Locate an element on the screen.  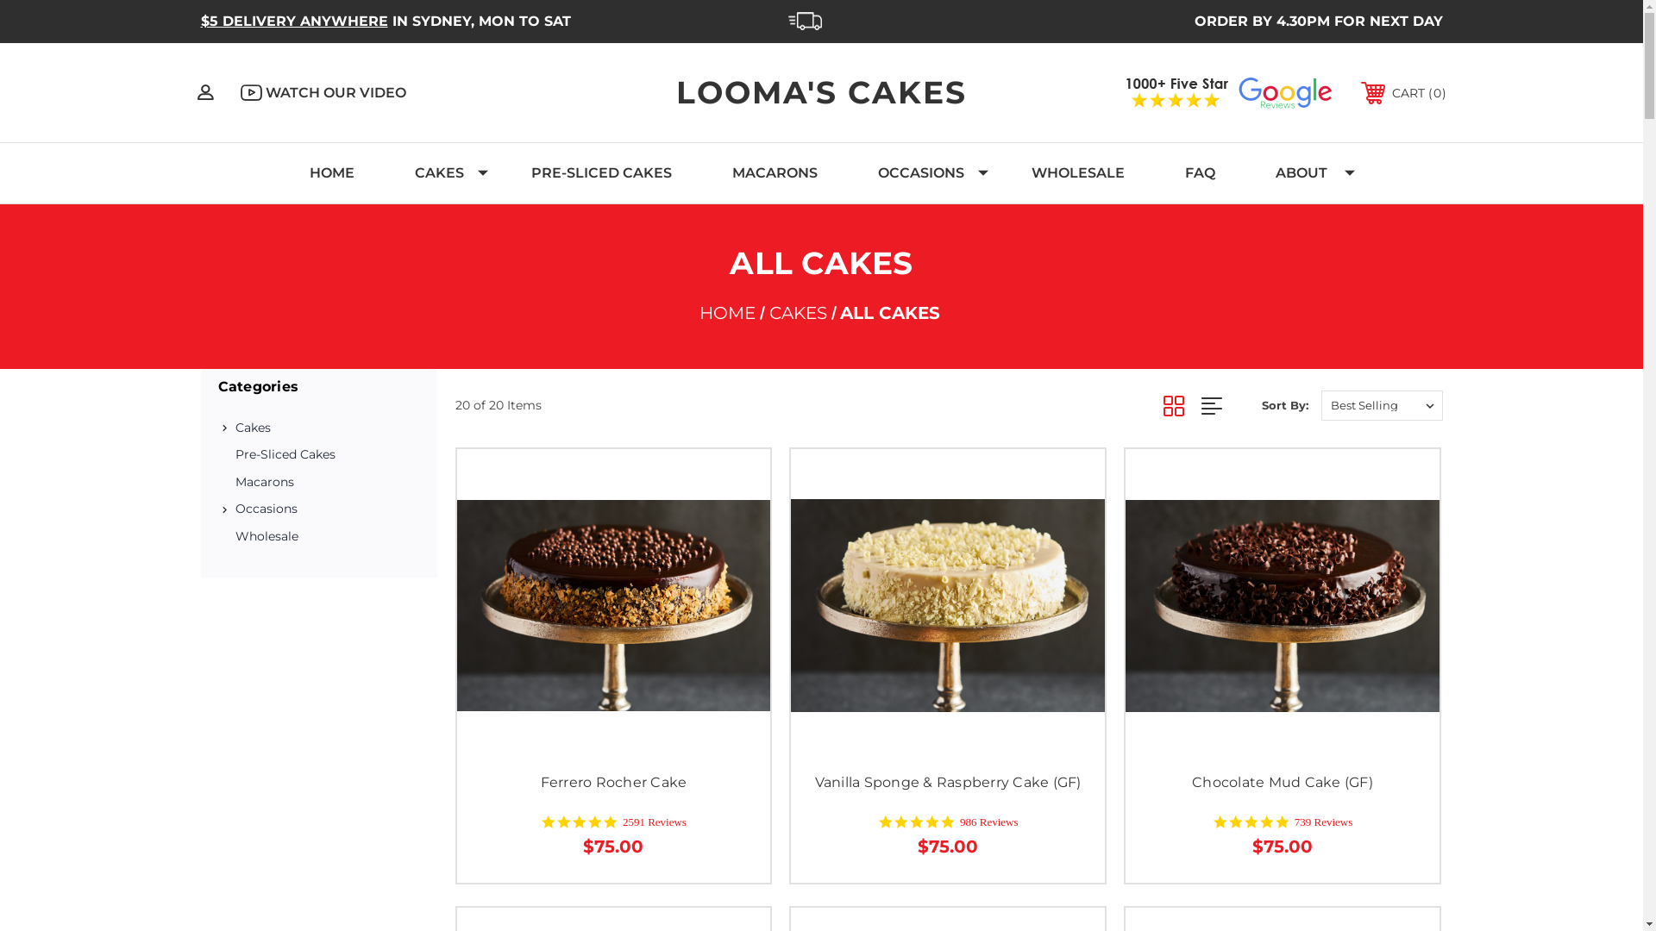
CART 0 is located at coordinates (1404, 93).